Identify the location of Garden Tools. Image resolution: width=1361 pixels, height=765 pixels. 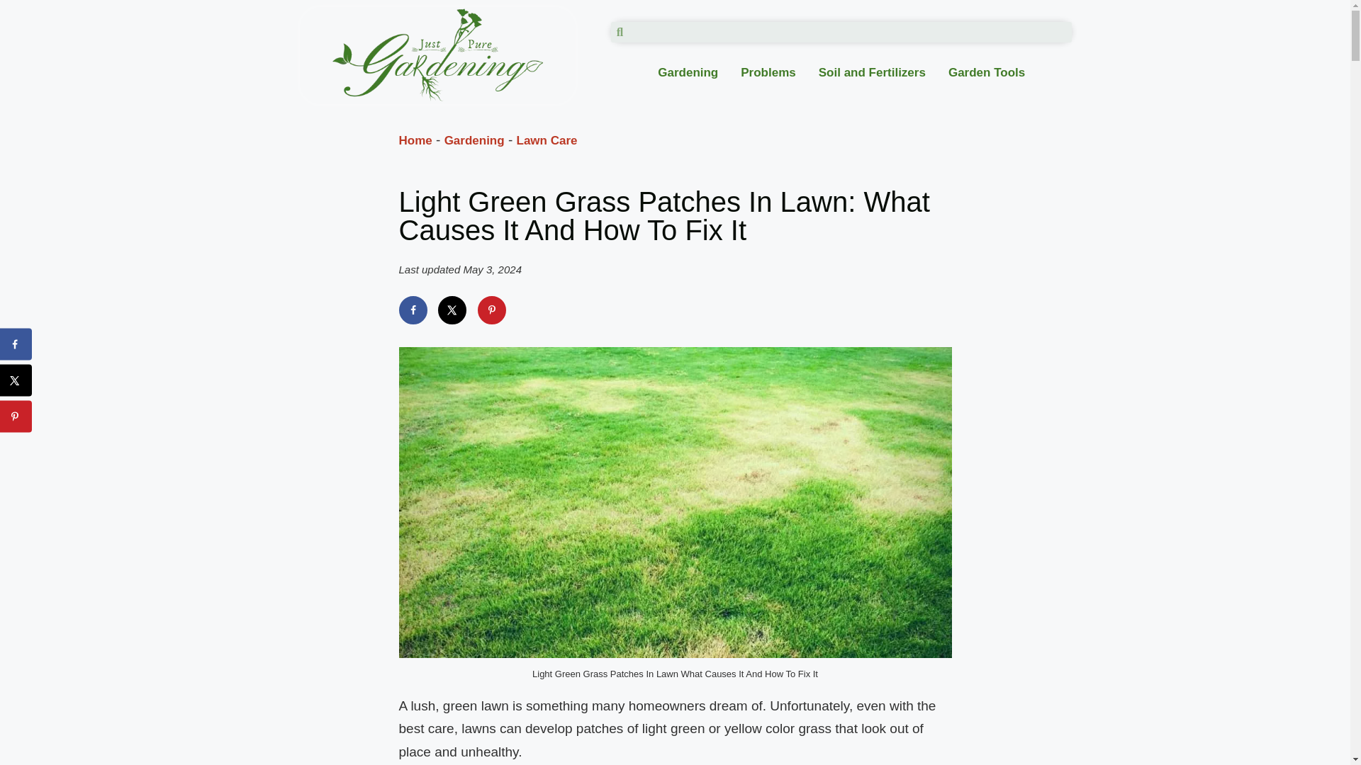
(987, 72).